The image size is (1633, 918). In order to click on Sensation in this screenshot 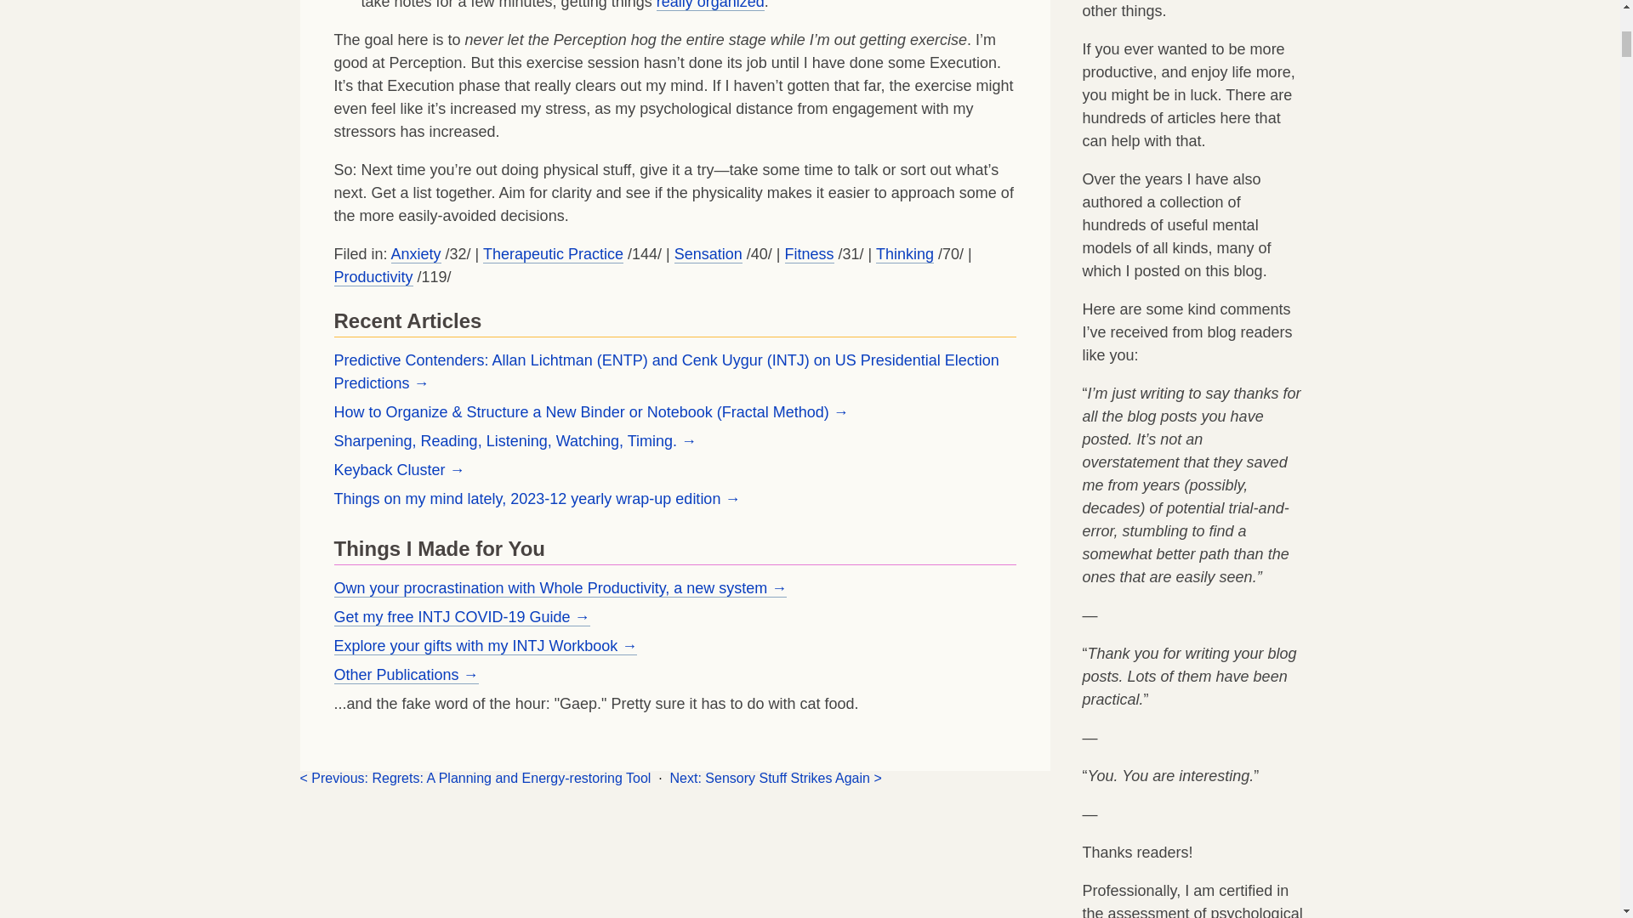, I will do `click(708, 254)`.